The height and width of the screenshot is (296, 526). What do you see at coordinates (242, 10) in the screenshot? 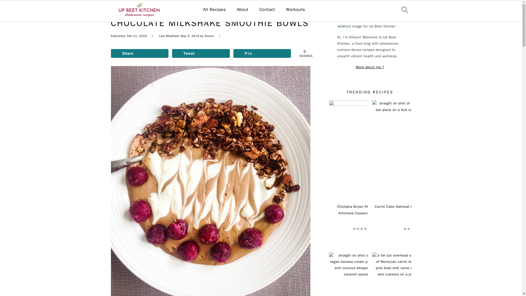
I see `About` at bounding box center [242, 10].